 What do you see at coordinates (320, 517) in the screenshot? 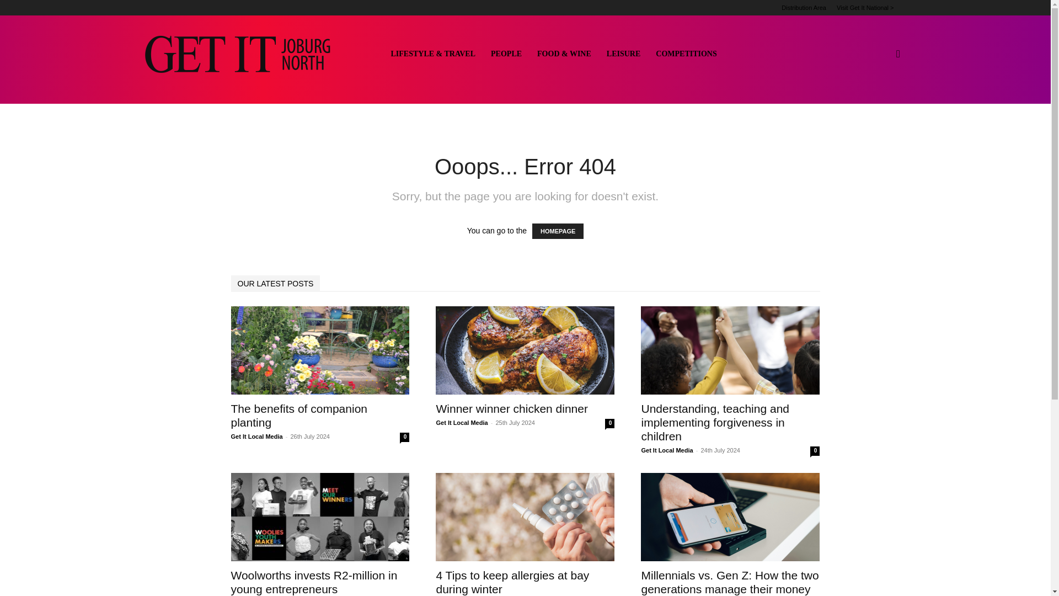
I see `Woolworths invests R2-million in young entrepreneurs` at bounding box center [320, 517].